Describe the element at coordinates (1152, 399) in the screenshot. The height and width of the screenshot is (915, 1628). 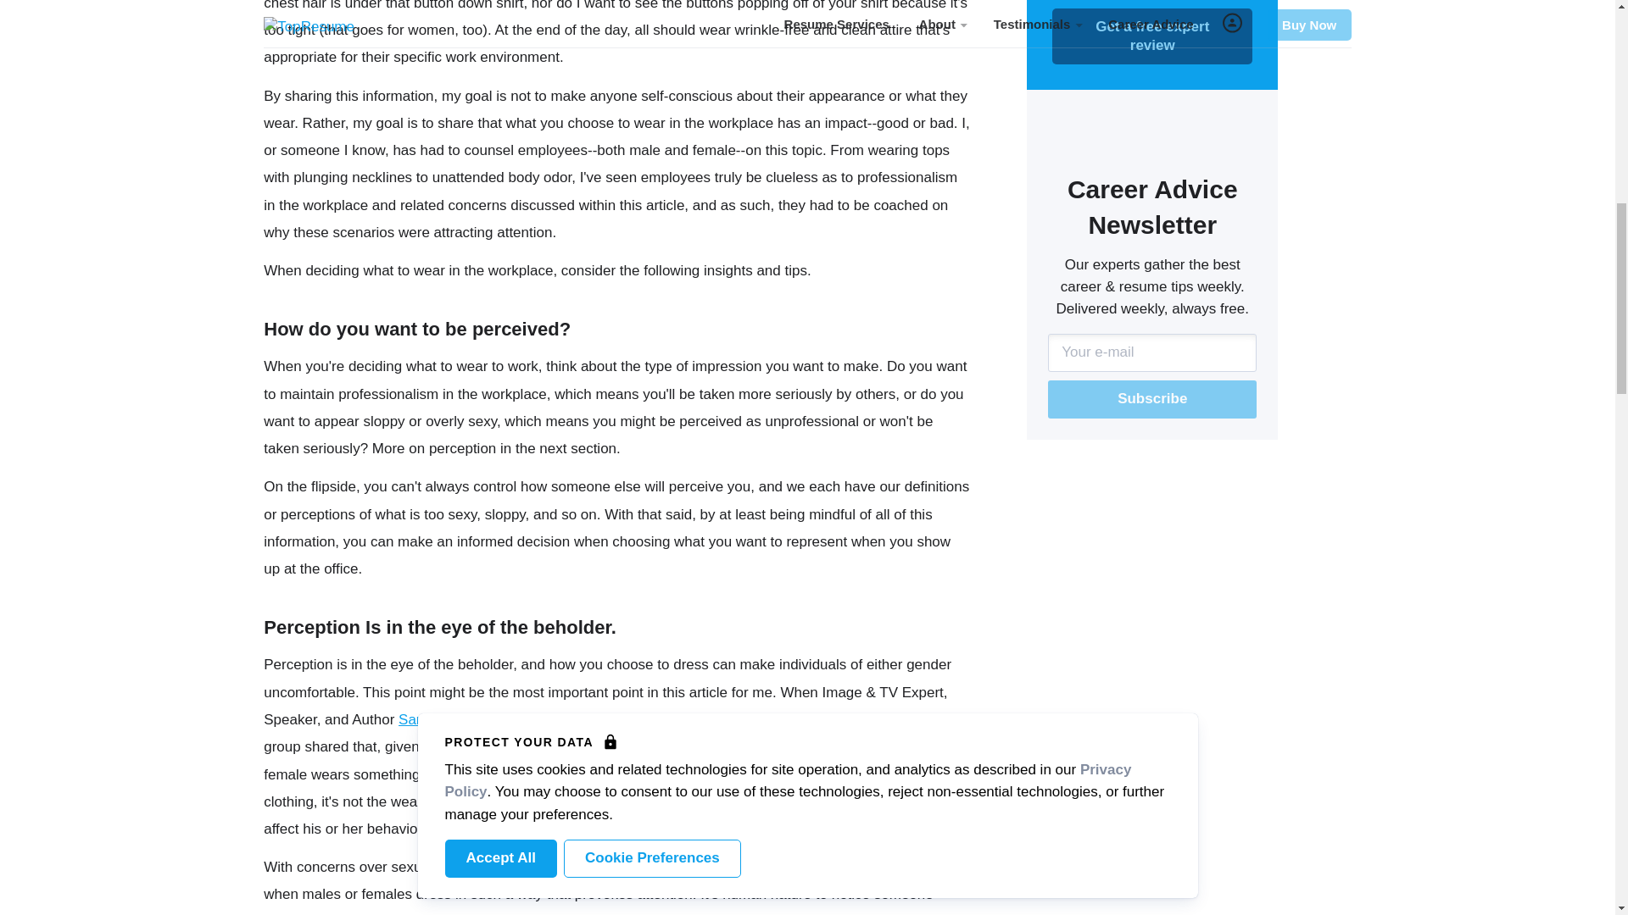
I see `Subscribe` at that location.